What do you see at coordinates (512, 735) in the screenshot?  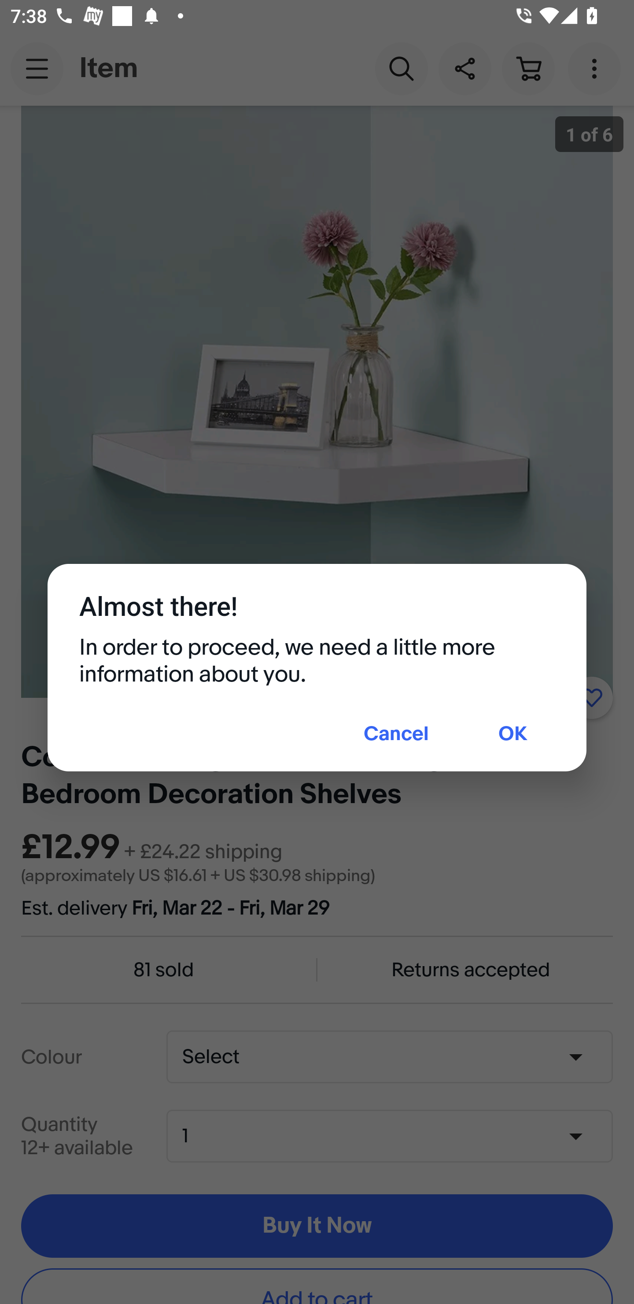 I see `OK` at bounding box center [512, 735].